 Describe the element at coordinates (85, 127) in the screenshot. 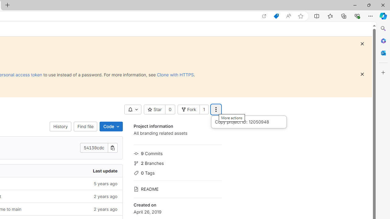

I see `Find file` at that location.